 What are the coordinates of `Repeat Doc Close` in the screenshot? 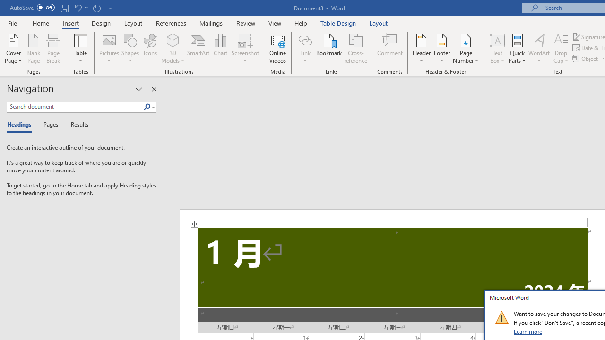 It's located at (96, 8).